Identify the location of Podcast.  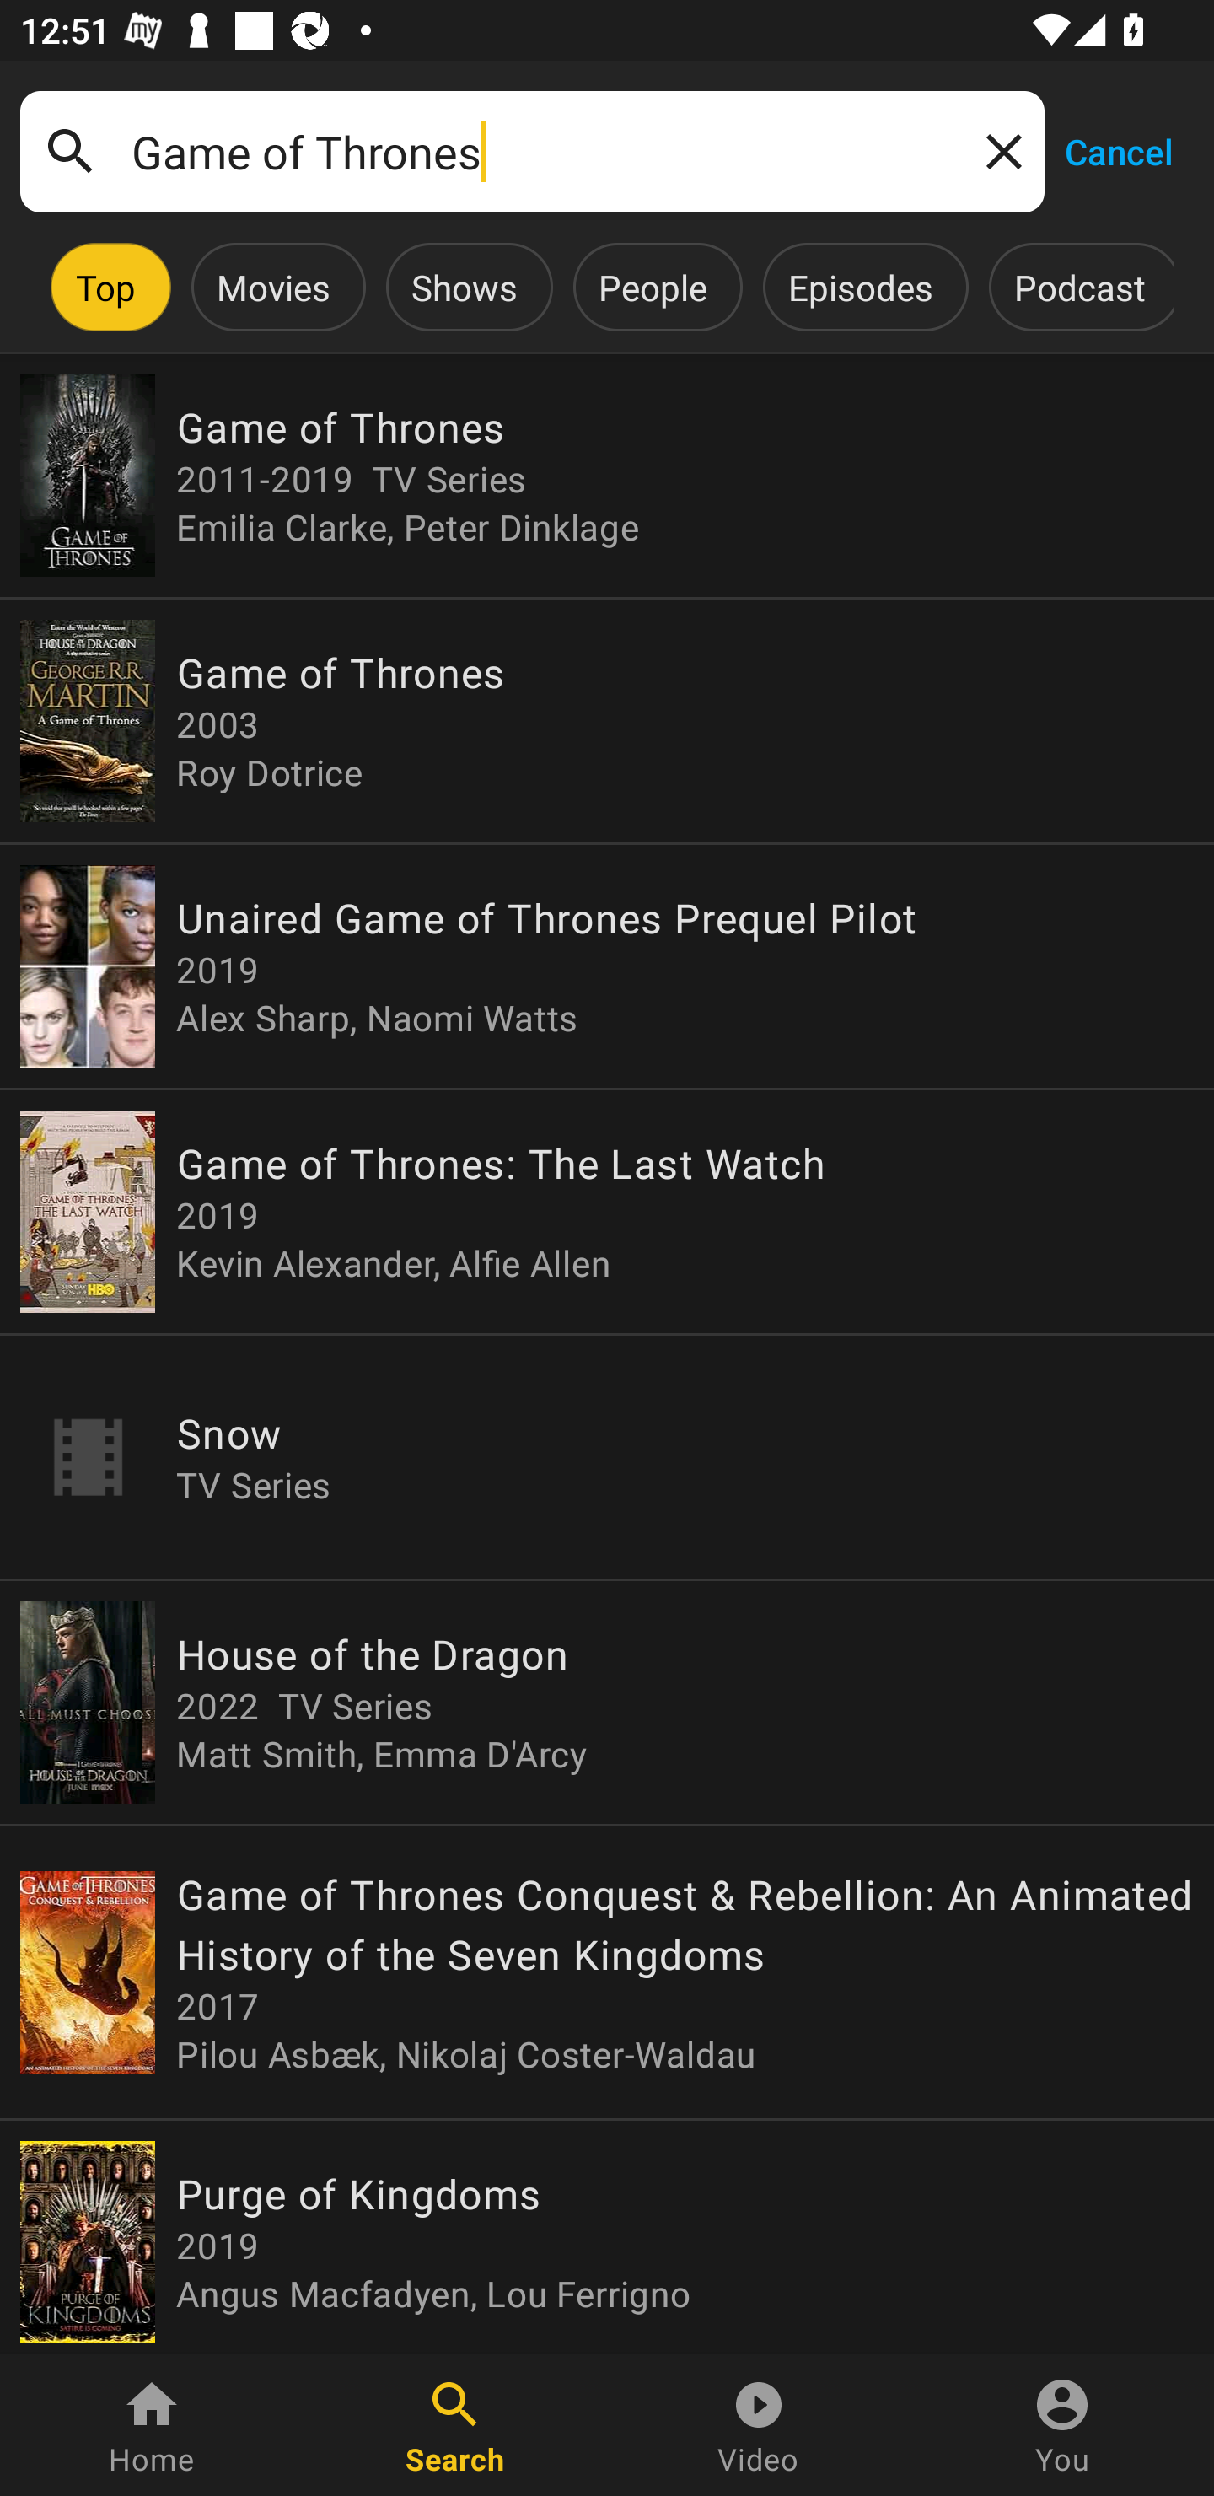
(1079, 287).